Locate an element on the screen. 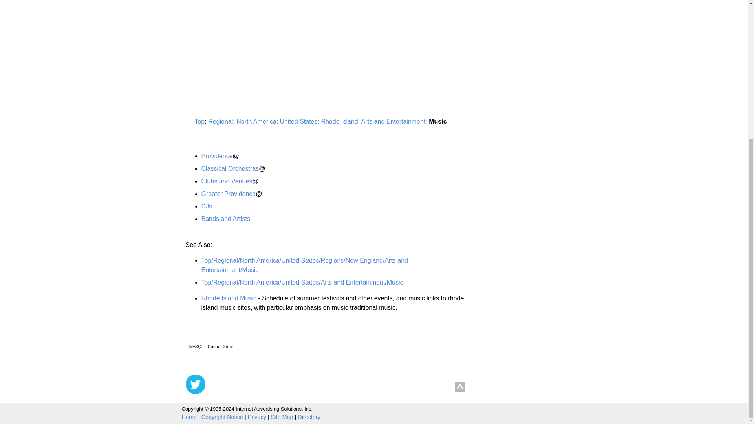 This screenshot has width=754, height=424. Advertisement is located at coordinates (251, 19).